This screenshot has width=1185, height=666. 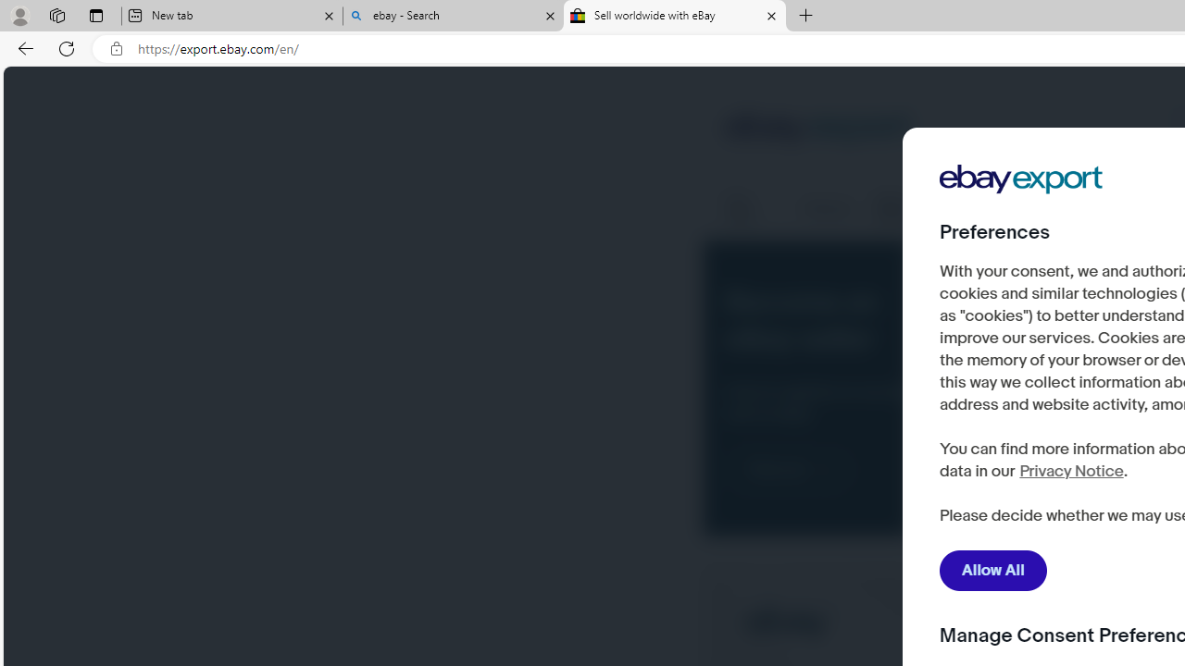 I want to click on Company Logo, so click(x=1021, y=179).